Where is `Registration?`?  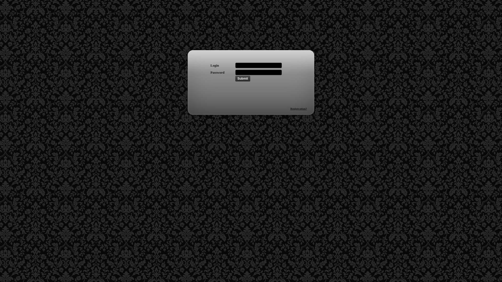
Registration? is located at coordinates (299, 109).